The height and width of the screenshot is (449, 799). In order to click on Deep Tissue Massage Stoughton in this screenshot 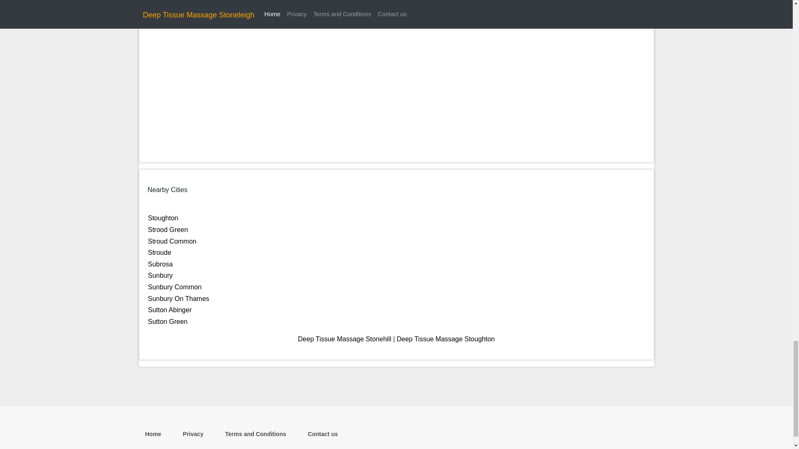, I will do `click(445, 339)`.